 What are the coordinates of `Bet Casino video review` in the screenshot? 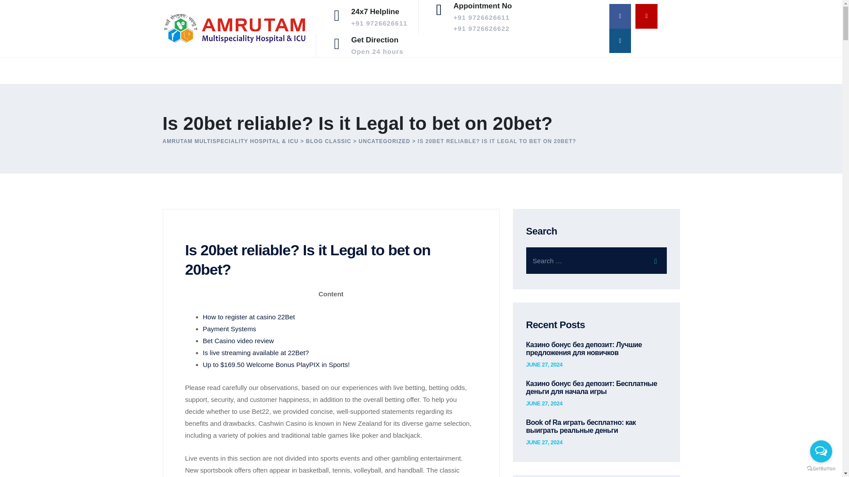 It's located at (384, 141).